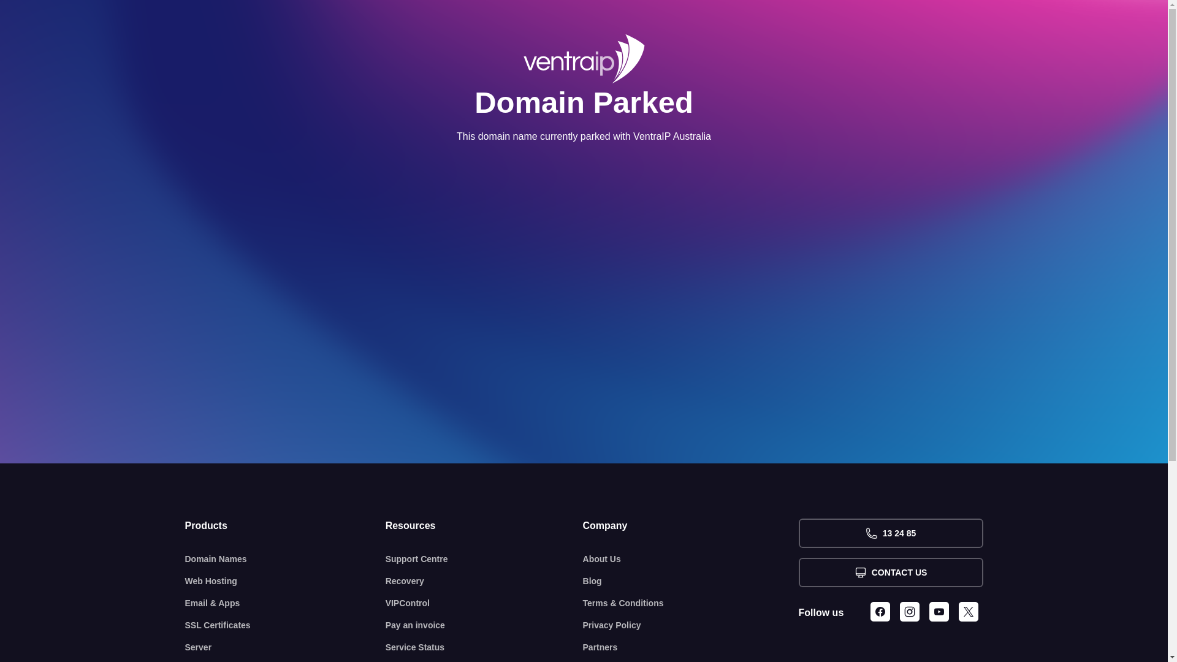 Image resolution: width=1177 pixels, height=662 pixels. I want to click on 13 24 85, so click(890, 533).